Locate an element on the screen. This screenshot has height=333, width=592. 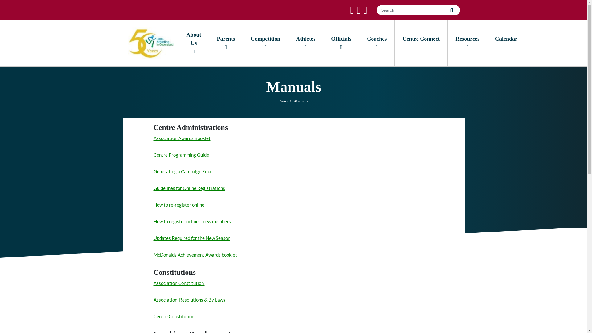
Officials is located at coordinates (341, 43).